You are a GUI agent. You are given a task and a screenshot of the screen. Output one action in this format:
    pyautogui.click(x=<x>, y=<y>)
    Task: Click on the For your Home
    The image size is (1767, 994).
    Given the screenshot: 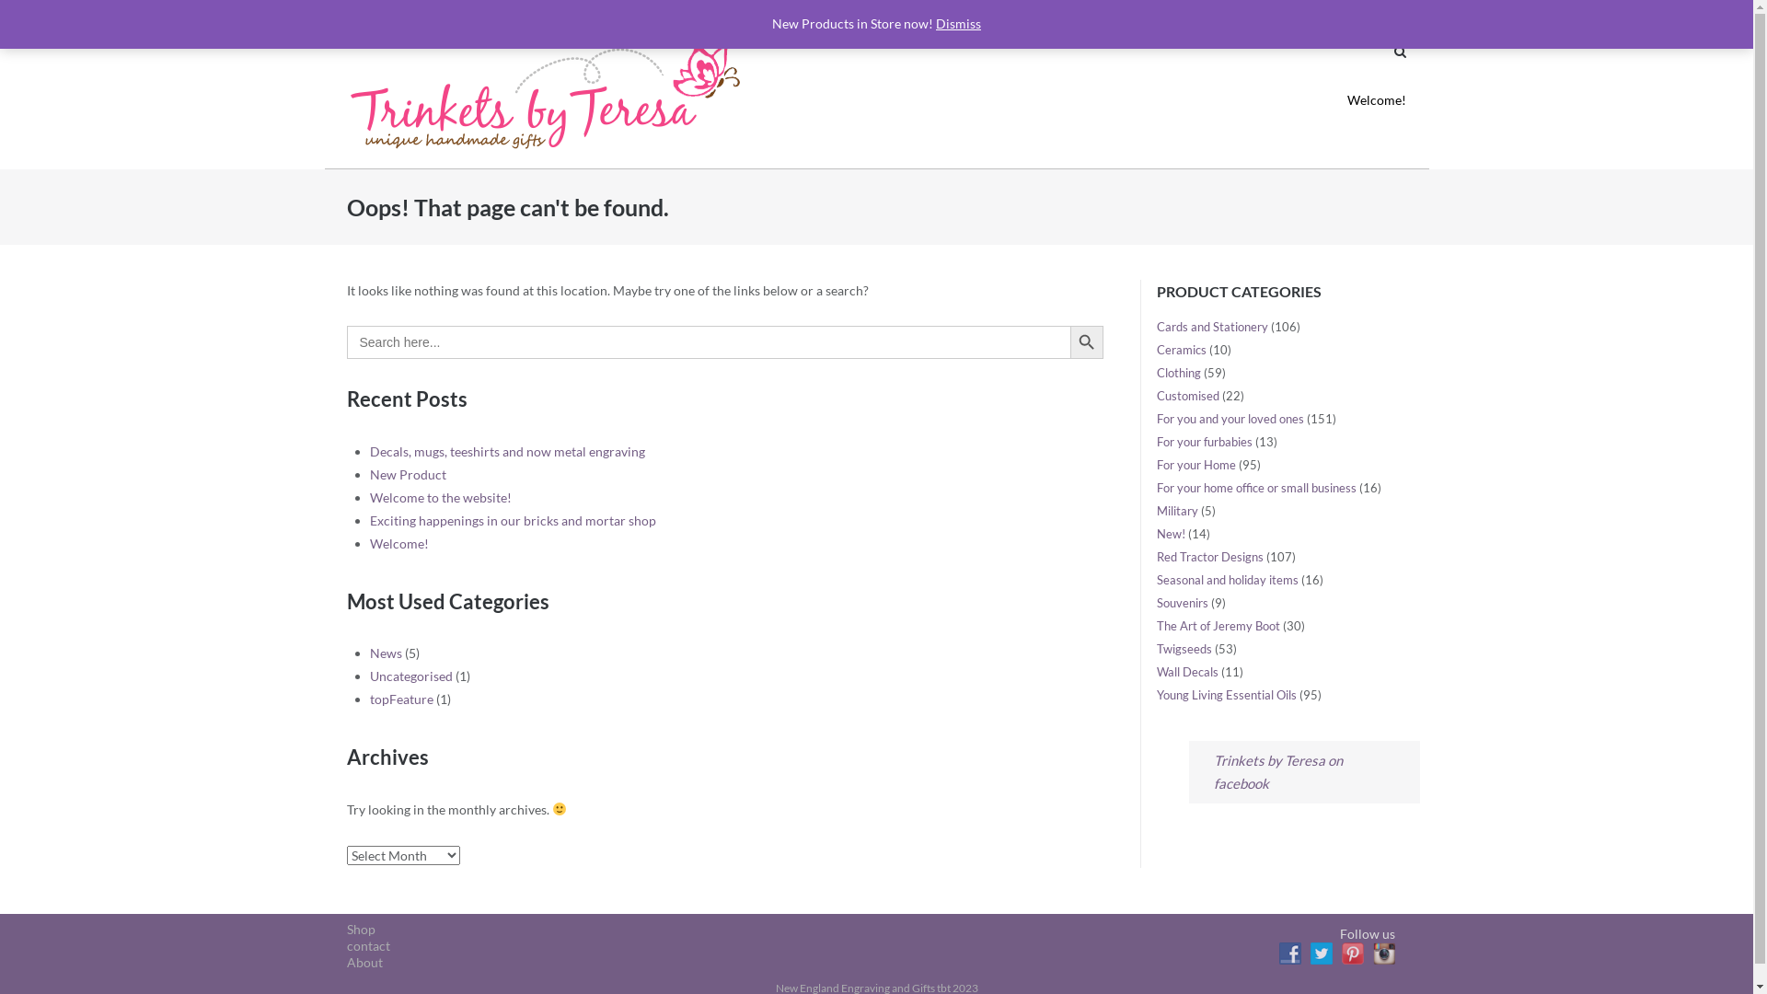 What is the action you would take?
    pyautogui.click(x=1196, y=465)
    